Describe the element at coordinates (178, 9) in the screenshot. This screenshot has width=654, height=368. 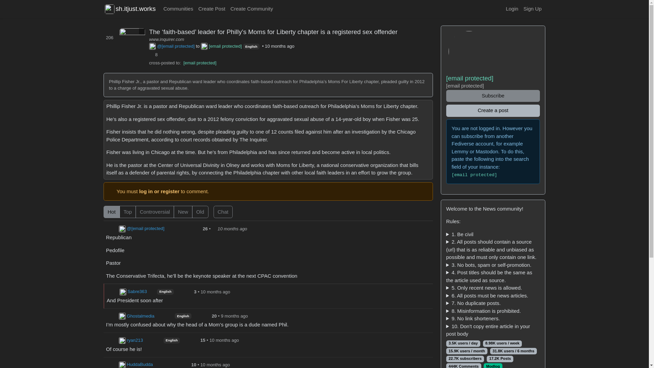
I see `Communities` at that location.